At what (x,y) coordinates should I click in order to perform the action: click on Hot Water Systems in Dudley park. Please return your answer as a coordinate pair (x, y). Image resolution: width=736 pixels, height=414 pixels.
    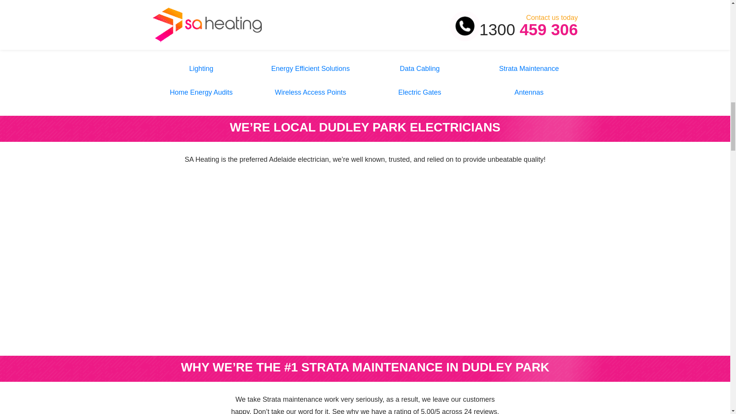
    Looking at the image, I should click on (201, 44).